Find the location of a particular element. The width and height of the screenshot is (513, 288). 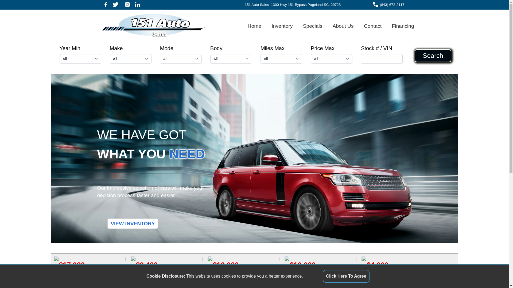

$9,480 is located at coordinates (106, 260).